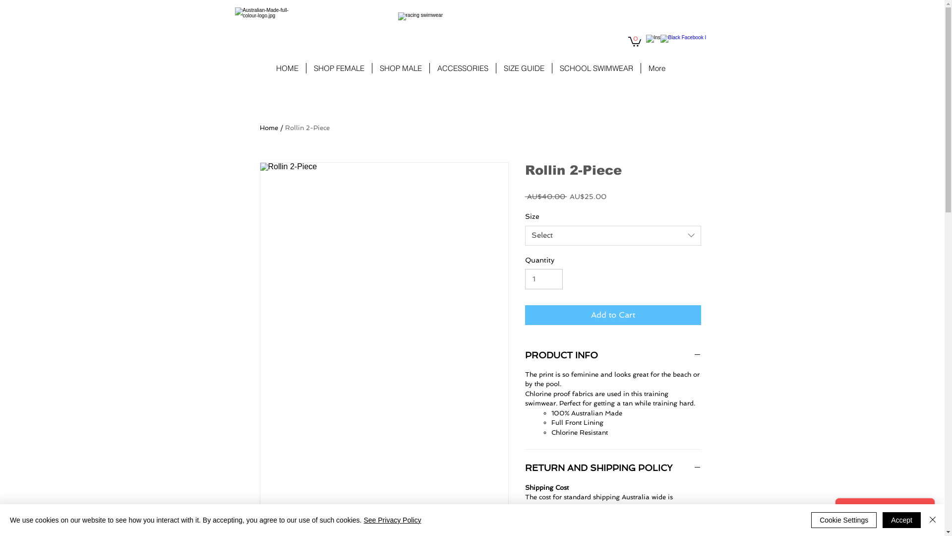  Describe the element at coordinates (634, 41) in the screenshot. I see `0` at that location.